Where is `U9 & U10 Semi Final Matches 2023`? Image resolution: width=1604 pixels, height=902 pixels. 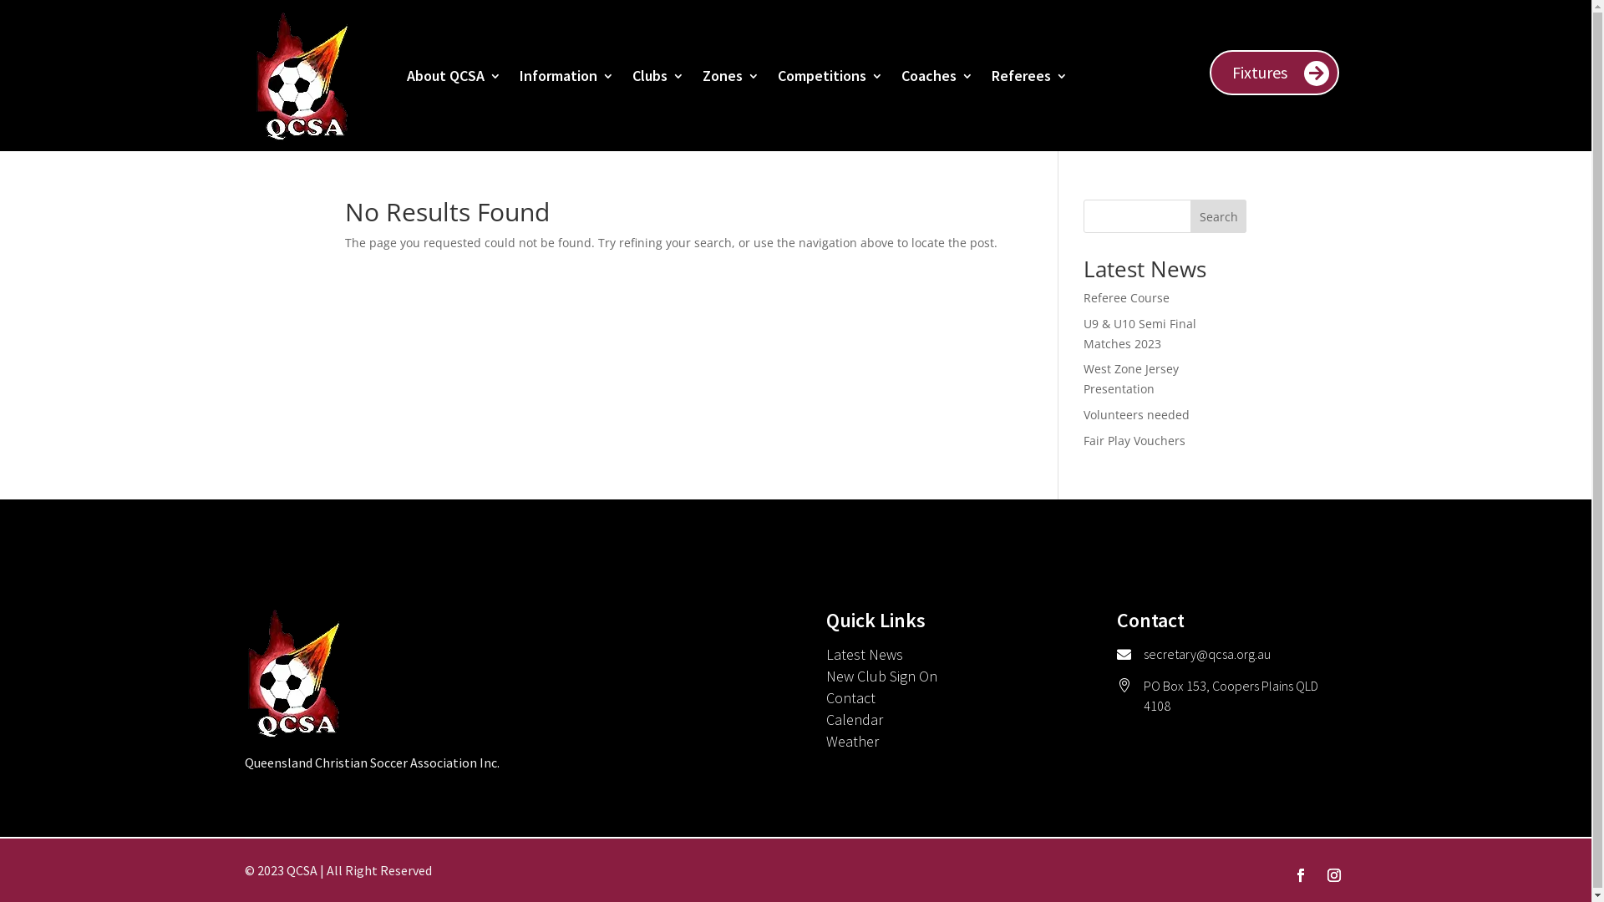
U9 & U10 Semi Final Matches 2023 is located at coordinates (1140, 334).